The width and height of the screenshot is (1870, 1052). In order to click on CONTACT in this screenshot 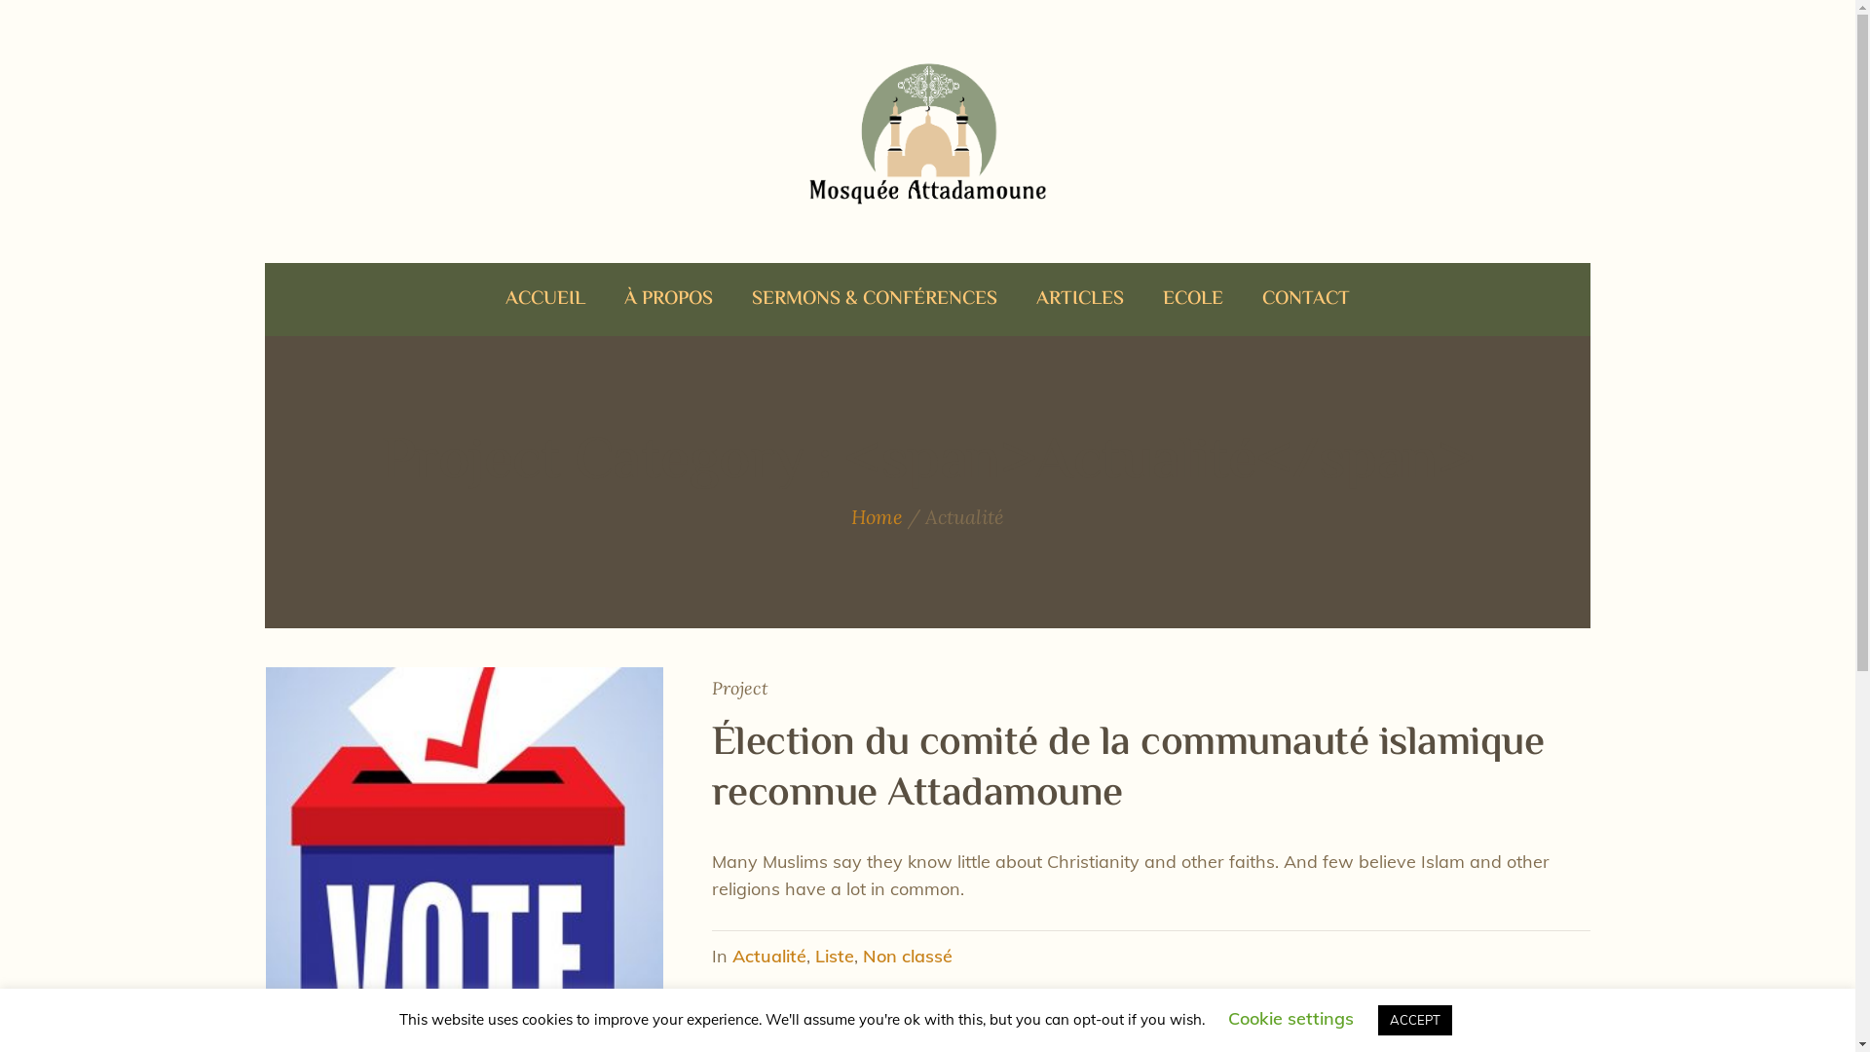, I will do `click(1306, 300)`.